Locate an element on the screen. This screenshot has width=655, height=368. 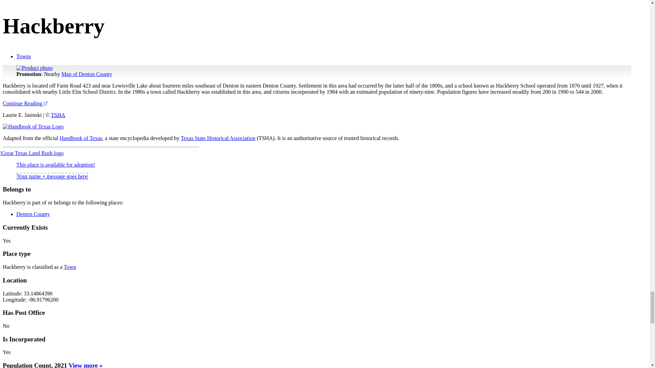
TSHA is located at coordinates (58, 115).